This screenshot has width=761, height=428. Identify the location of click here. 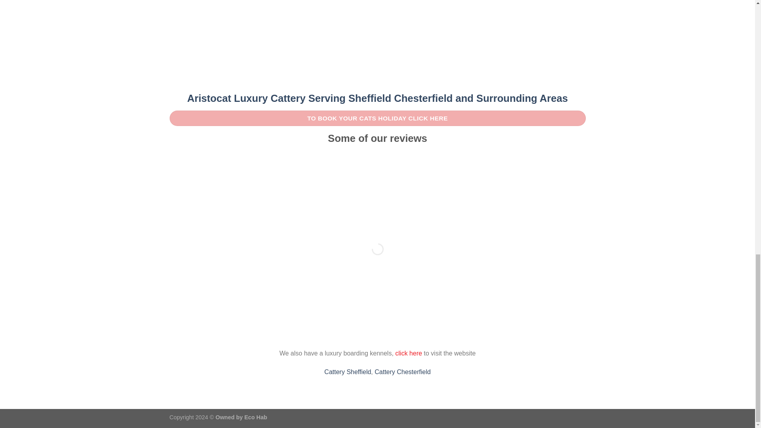
(407, 353).